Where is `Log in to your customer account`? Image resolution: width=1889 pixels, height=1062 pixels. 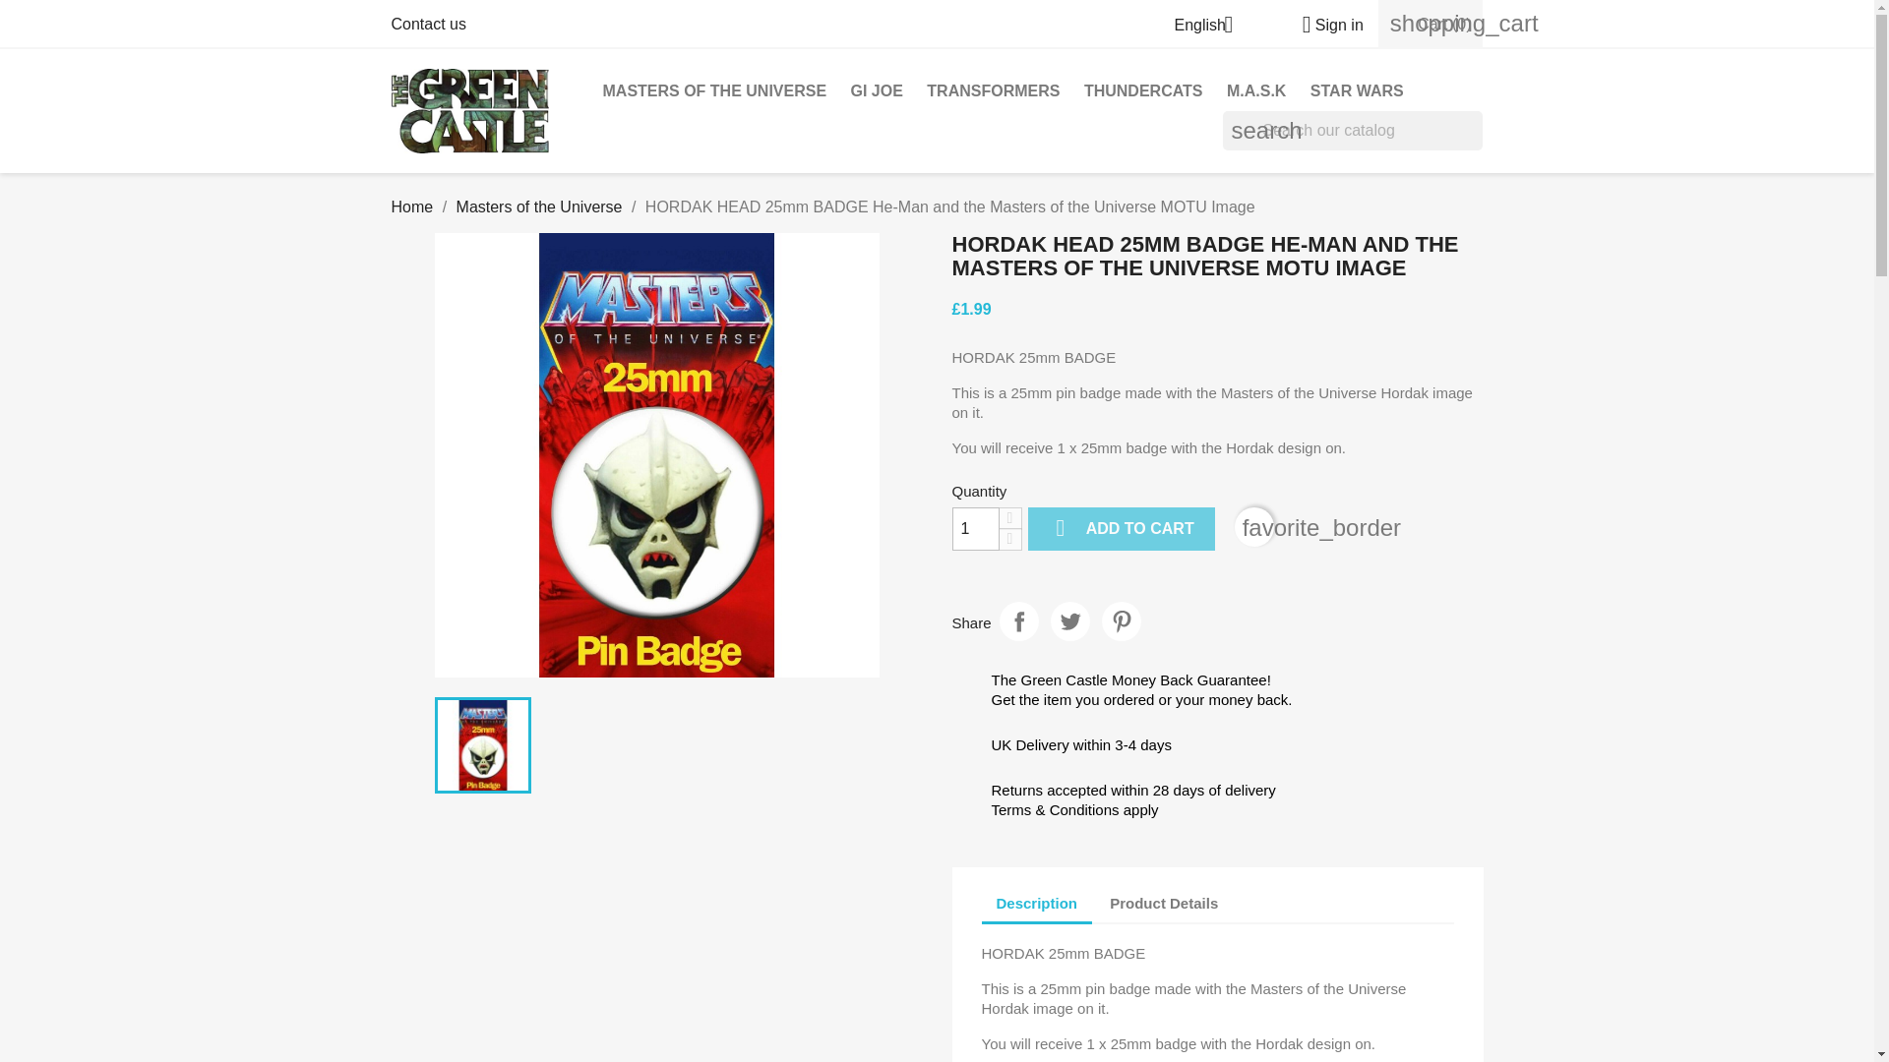 Log in to your customer account is located at coordinates (1324, 25).